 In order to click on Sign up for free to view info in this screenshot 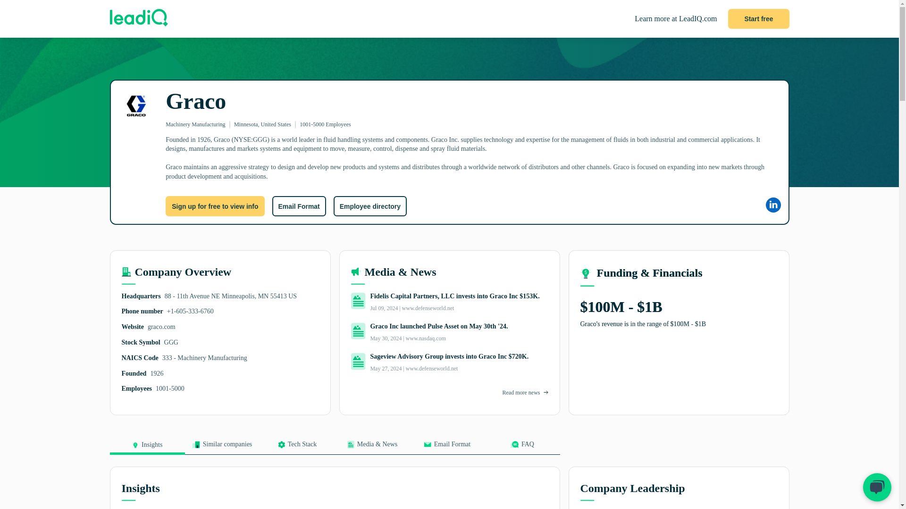, I will do `click(215, 205)`.